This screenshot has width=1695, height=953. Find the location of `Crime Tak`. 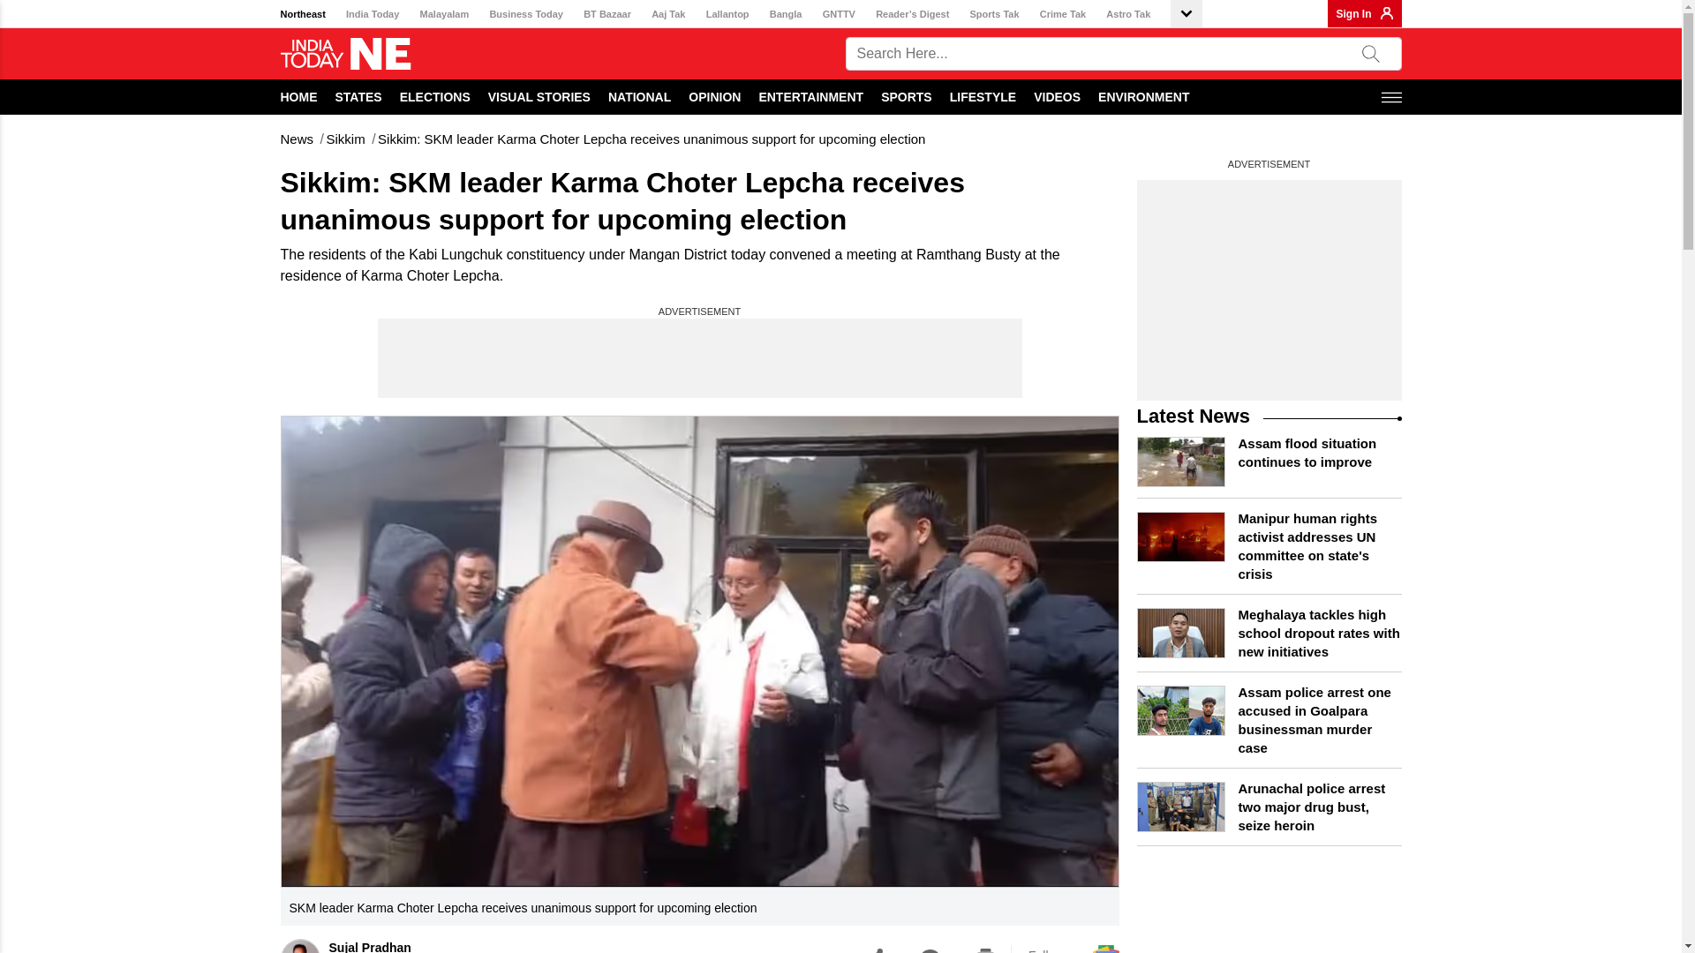

Crime Tak is located at coordinates (1063, 14).